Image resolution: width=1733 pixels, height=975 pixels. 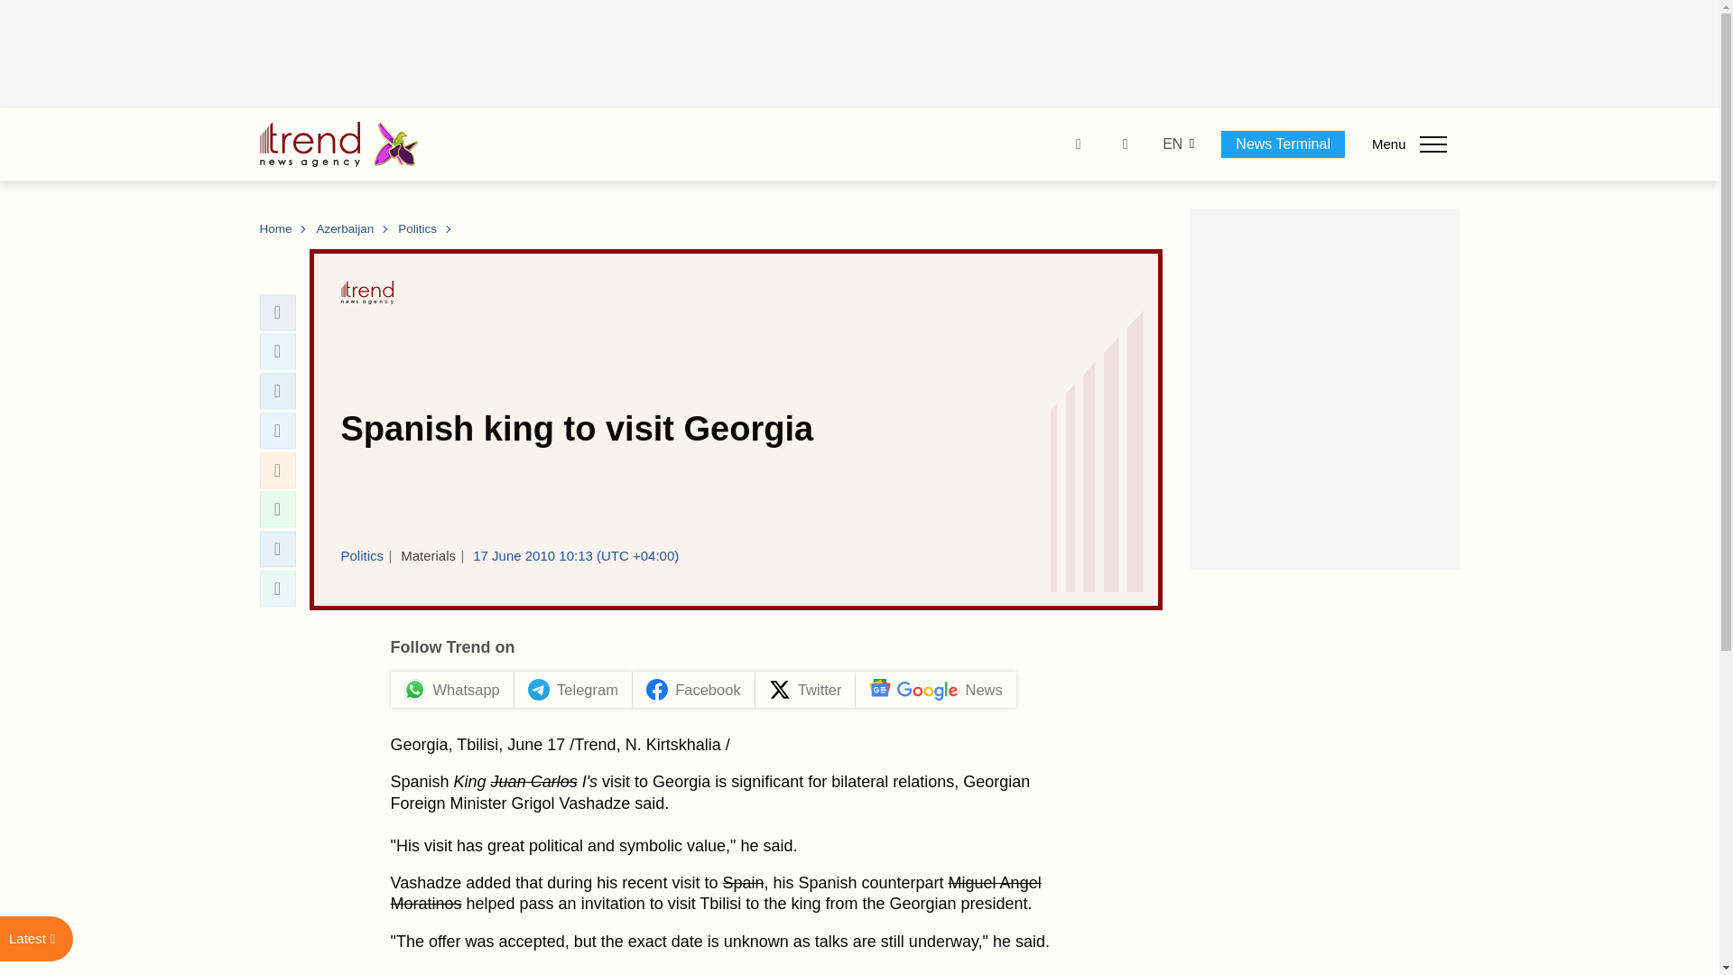 What do you see at coordinates (1172, 144) in the screenshot?
I see `English` at bounding box center [1172, 144].